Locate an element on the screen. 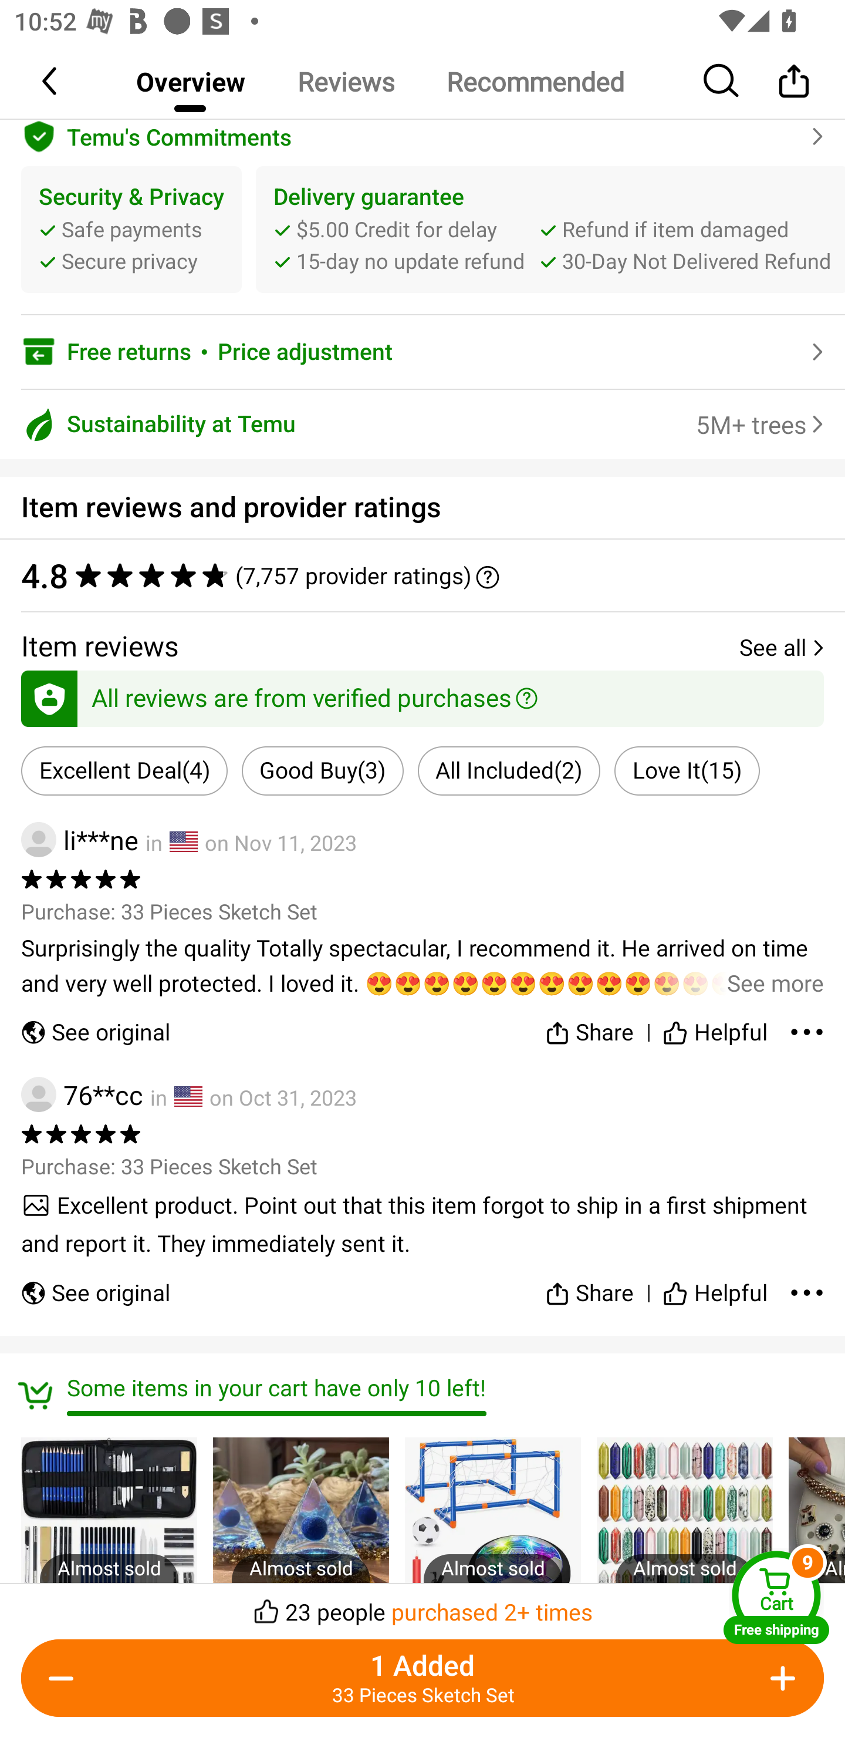 This screenshot has width=845, height=1738. Love It(15) is located at coordinates (687, 770).